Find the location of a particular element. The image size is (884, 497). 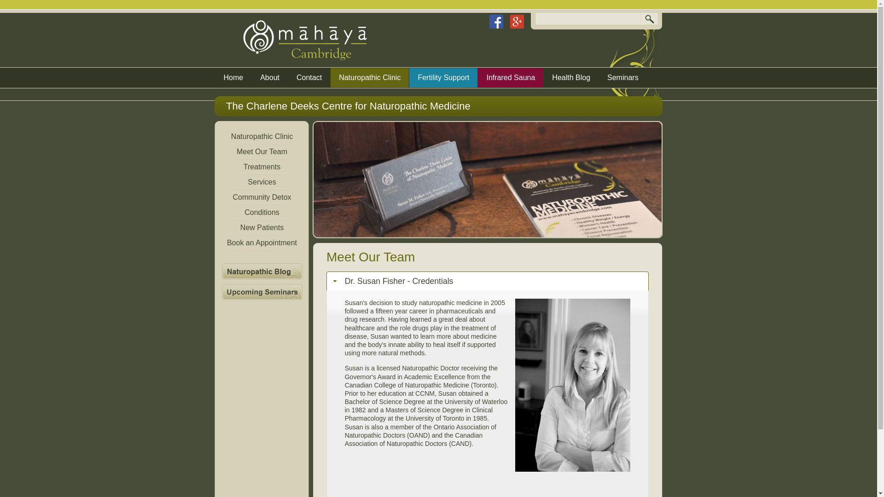

Dr. Susan Fisher - Credentials is located at coordinates (487, 281).